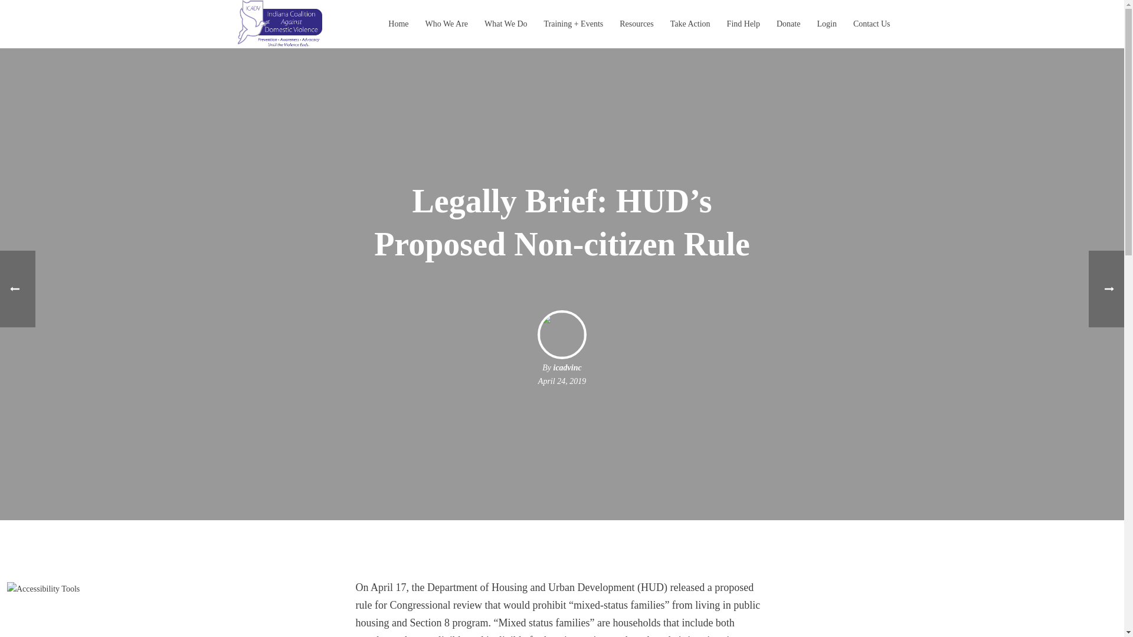 The image size is (1133, 637). What do you see at coordinates (788, 24) in the screenshot?
I see `Donate` at bounding box center [788, 24].